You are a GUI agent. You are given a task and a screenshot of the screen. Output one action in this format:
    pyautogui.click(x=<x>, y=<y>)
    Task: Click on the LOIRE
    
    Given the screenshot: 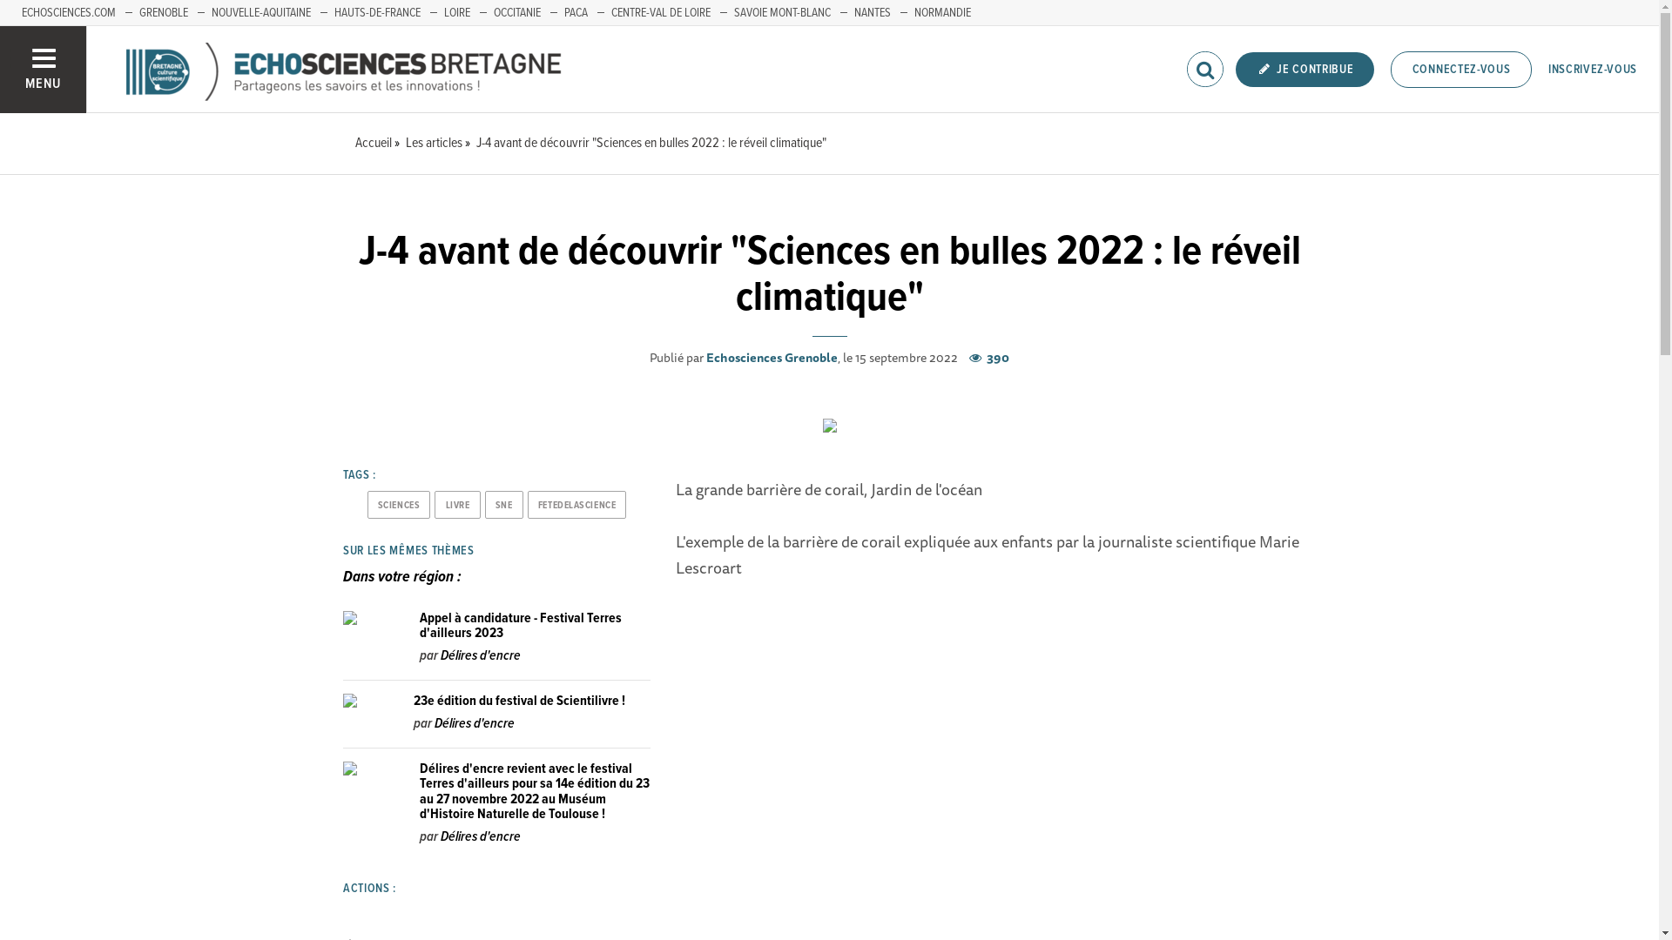 What is the action you would take?
    pyautogui.click(x=457, y=13)
    